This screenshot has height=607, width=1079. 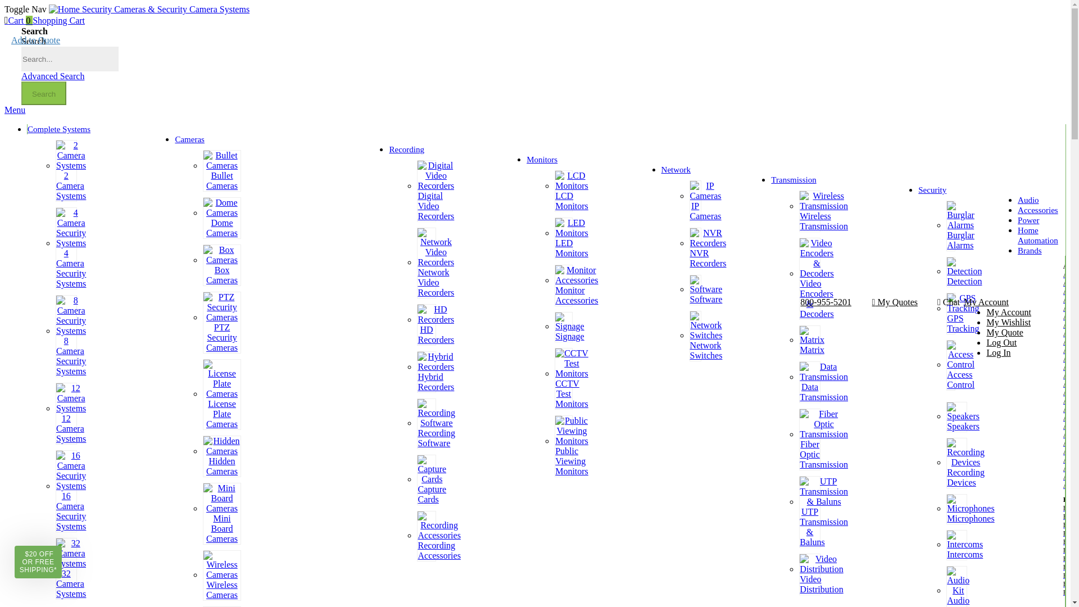 What do you see at coordinates (221, 274) in the screenshot?
I see `Box Cameras` at bounding box center [221, 274].